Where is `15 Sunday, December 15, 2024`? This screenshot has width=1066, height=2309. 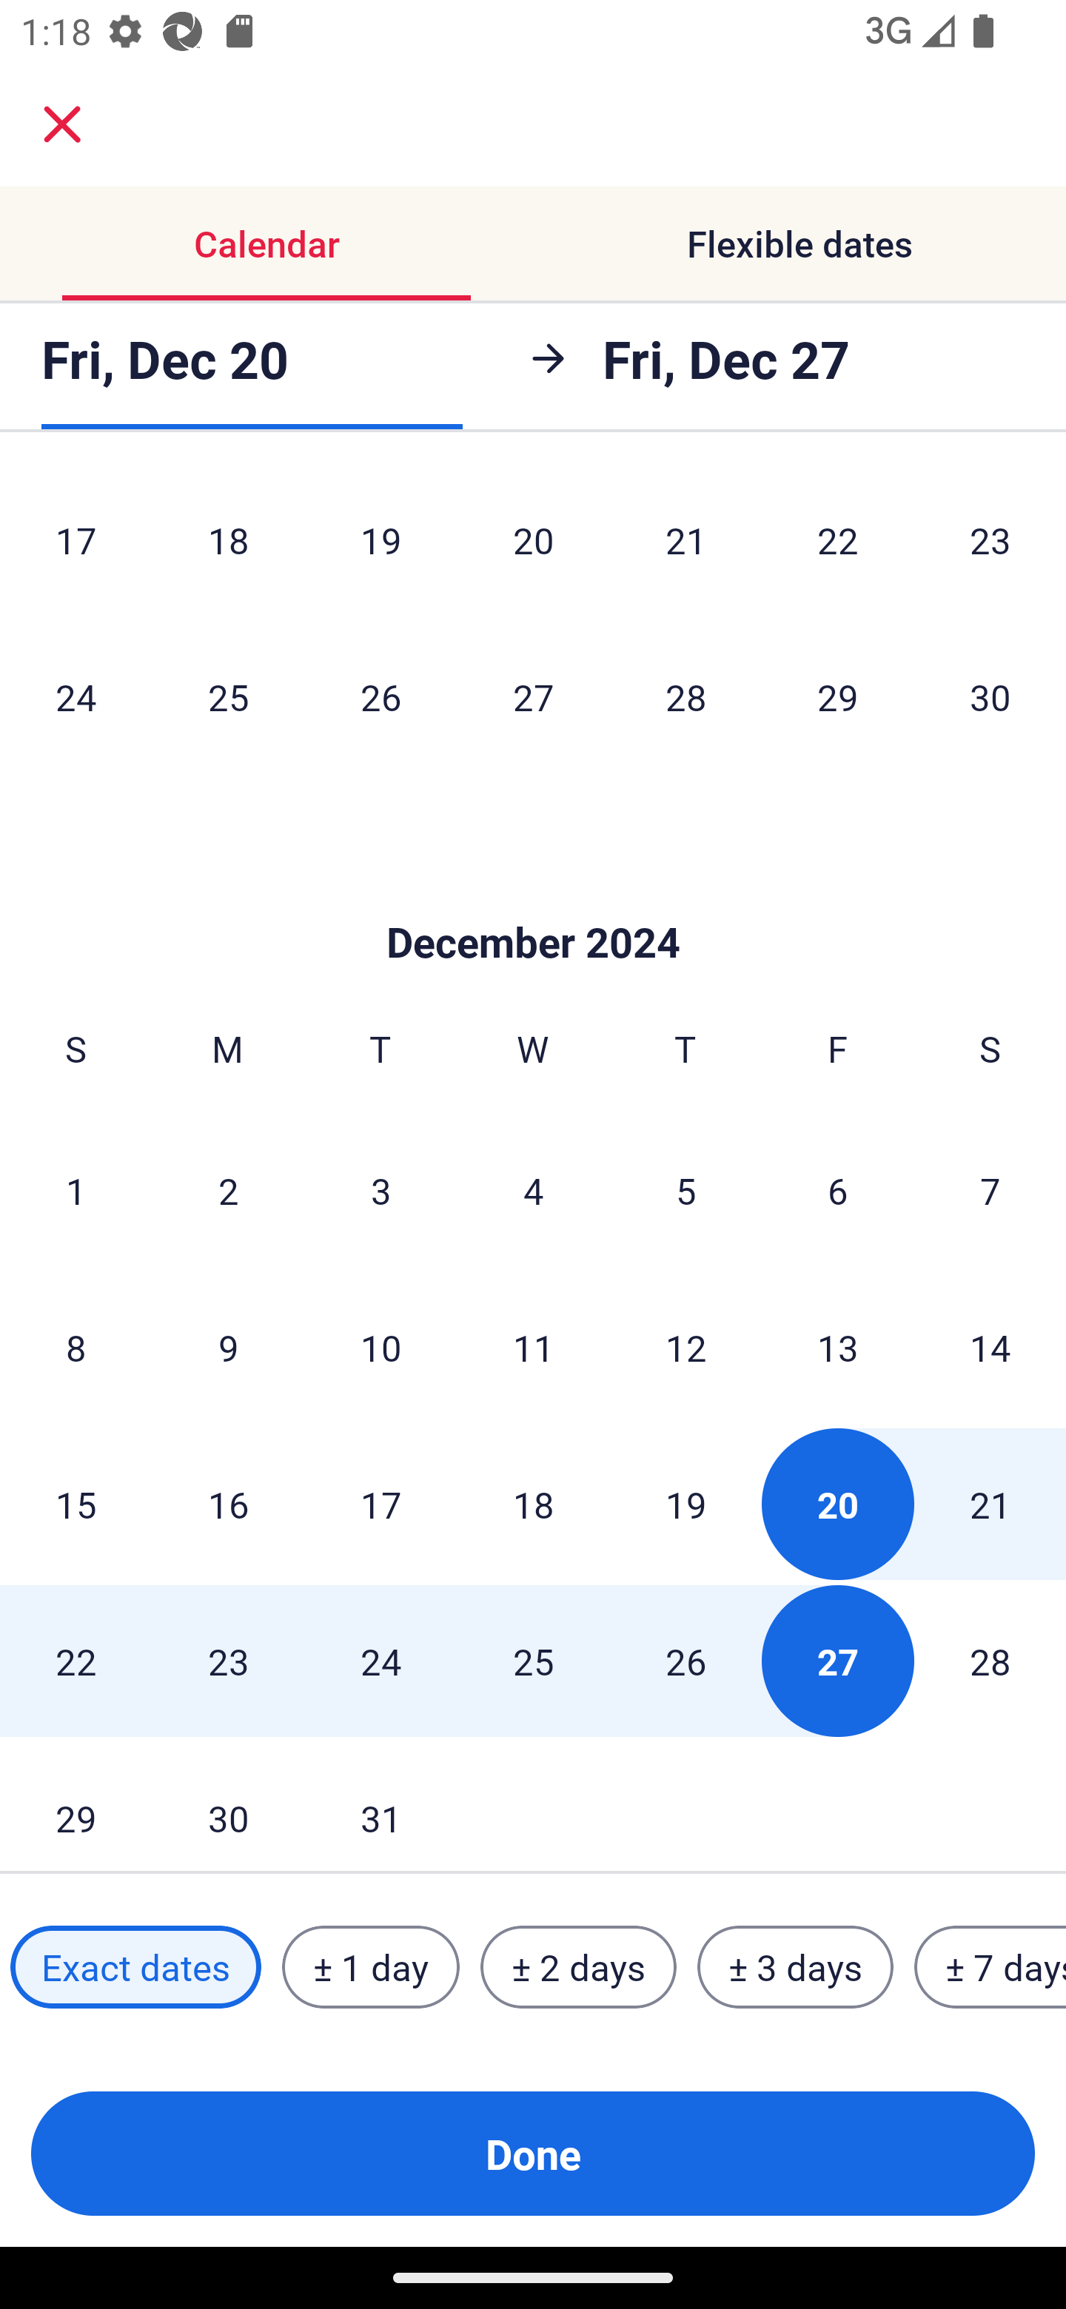 15 Sunday, December 15, 2024 is located at coordinates (76, 1504).